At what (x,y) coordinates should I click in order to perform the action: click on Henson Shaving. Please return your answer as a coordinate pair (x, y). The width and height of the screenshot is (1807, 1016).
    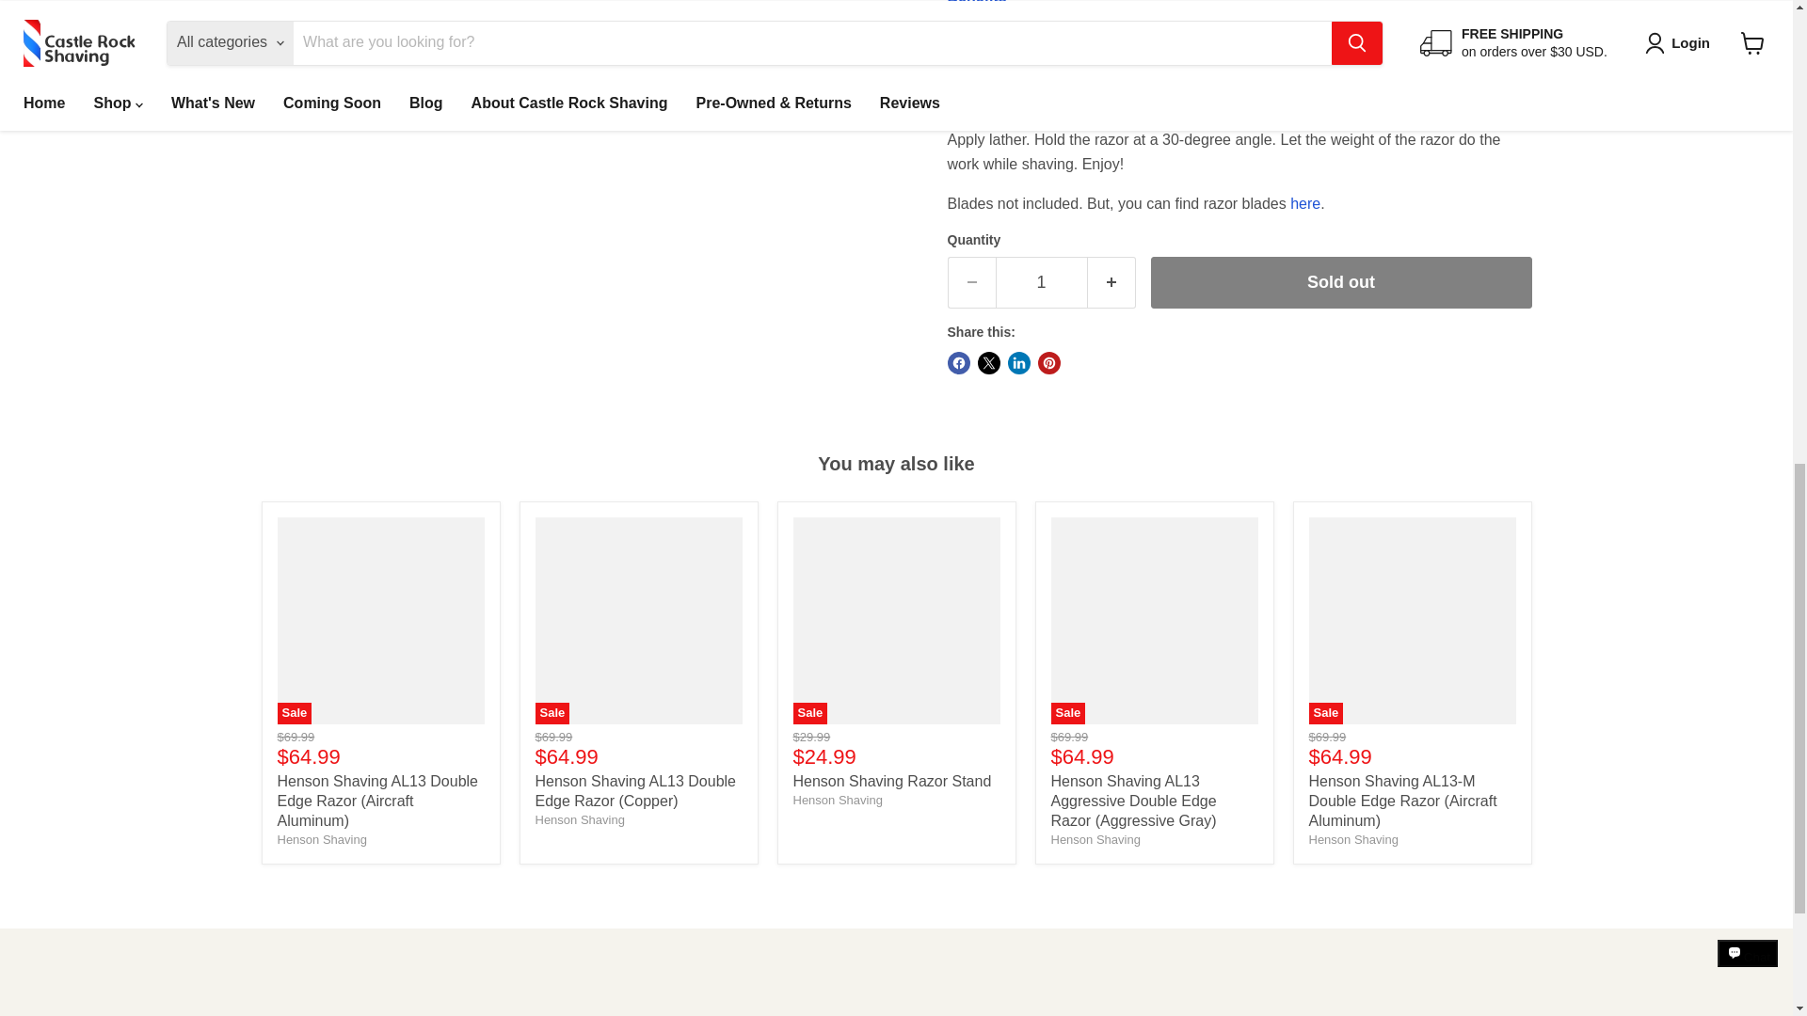
    Looking at the image, I should click on (579, 820).